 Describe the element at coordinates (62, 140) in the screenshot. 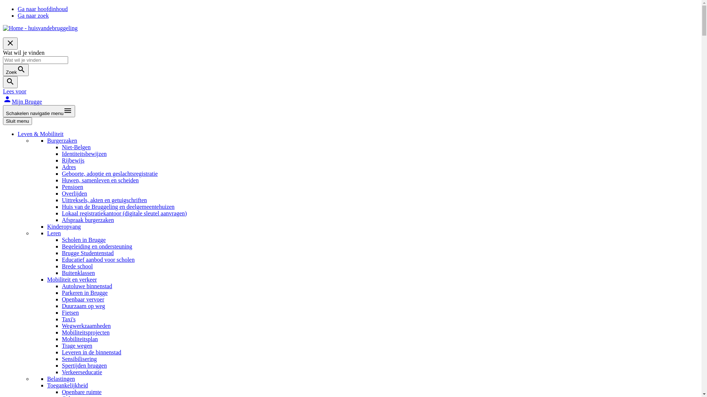

I see `Burgerzaken` at that location.